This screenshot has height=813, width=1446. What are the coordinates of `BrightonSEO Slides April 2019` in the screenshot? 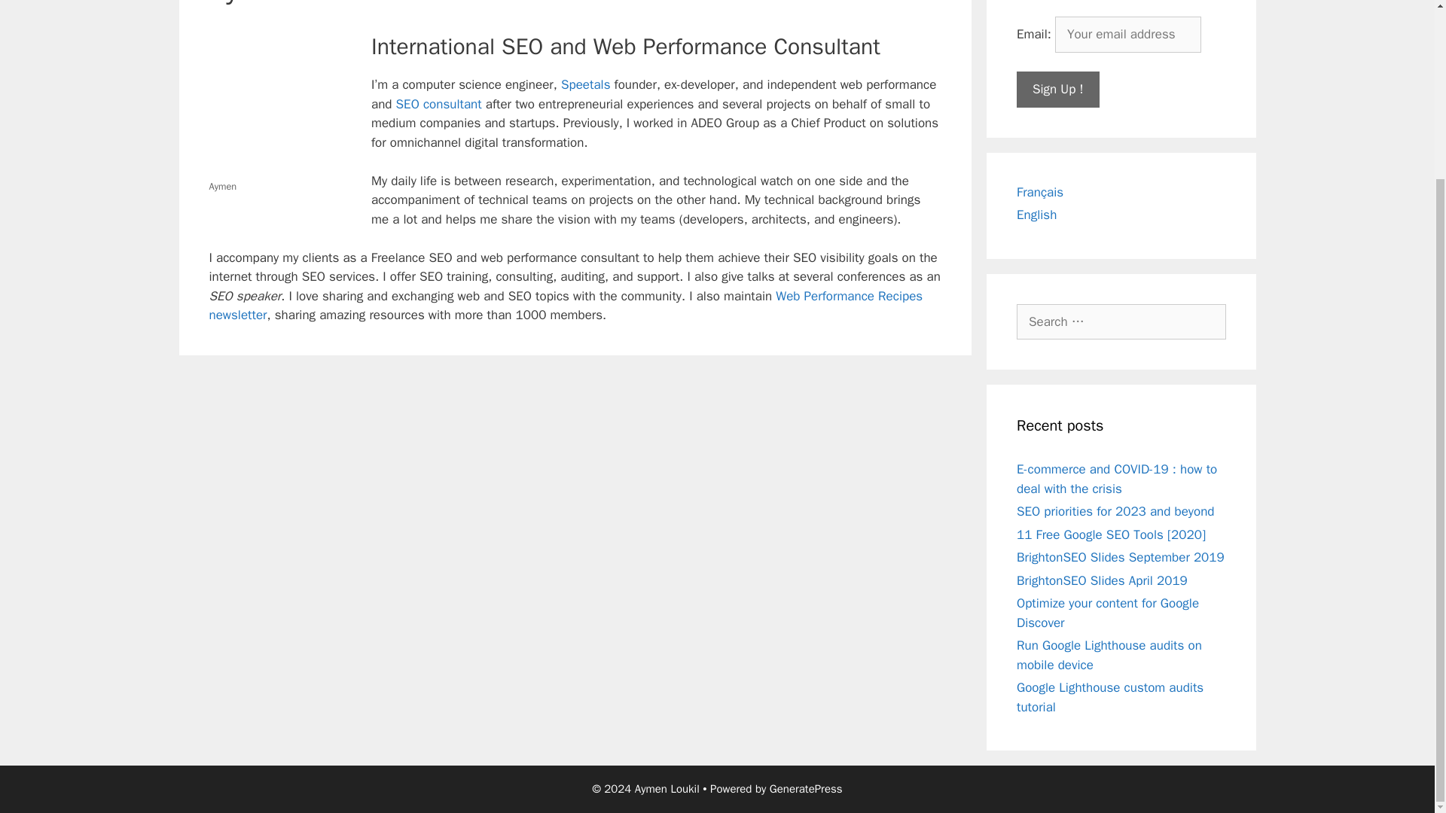 It's located at (1101, 580).